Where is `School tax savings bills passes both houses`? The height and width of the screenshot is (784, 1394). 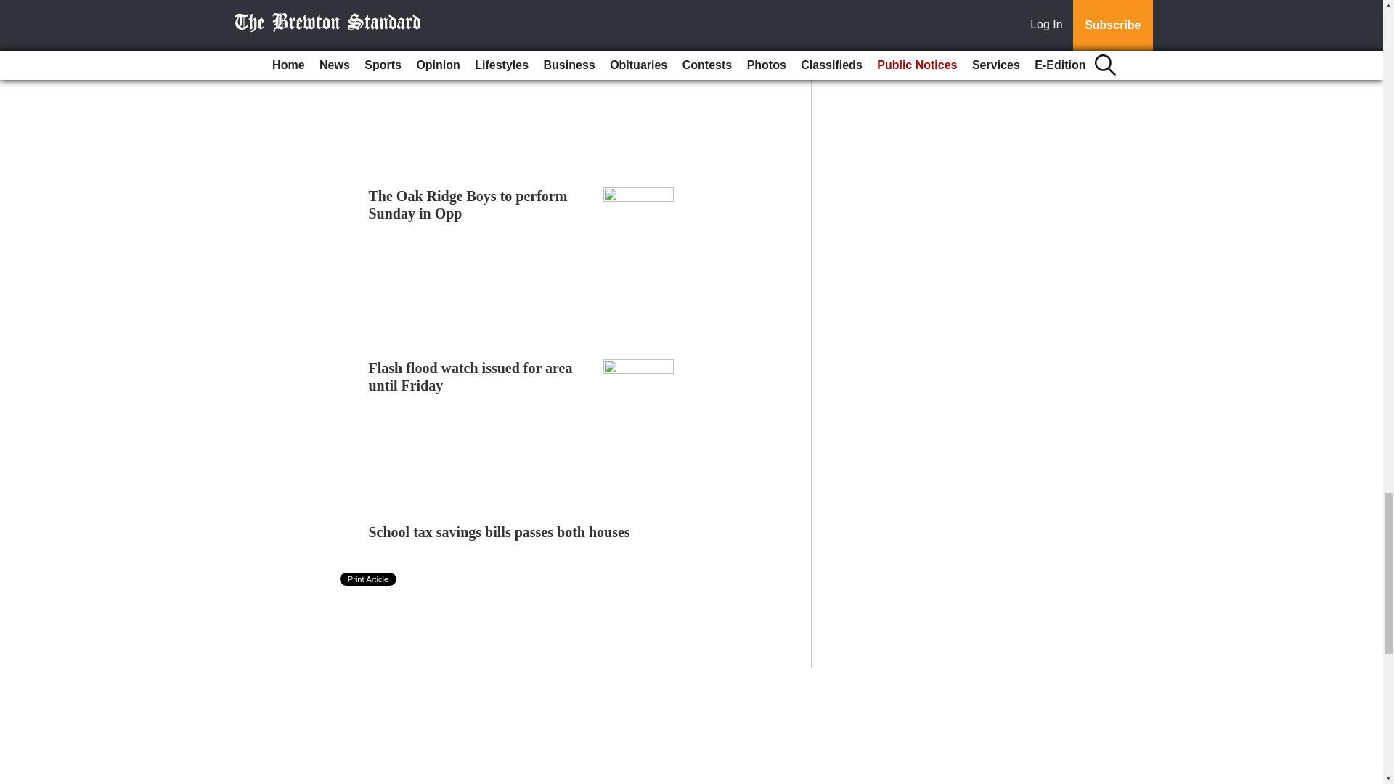
School tax savings bills passes both houses is located at coordinates (500, 532).